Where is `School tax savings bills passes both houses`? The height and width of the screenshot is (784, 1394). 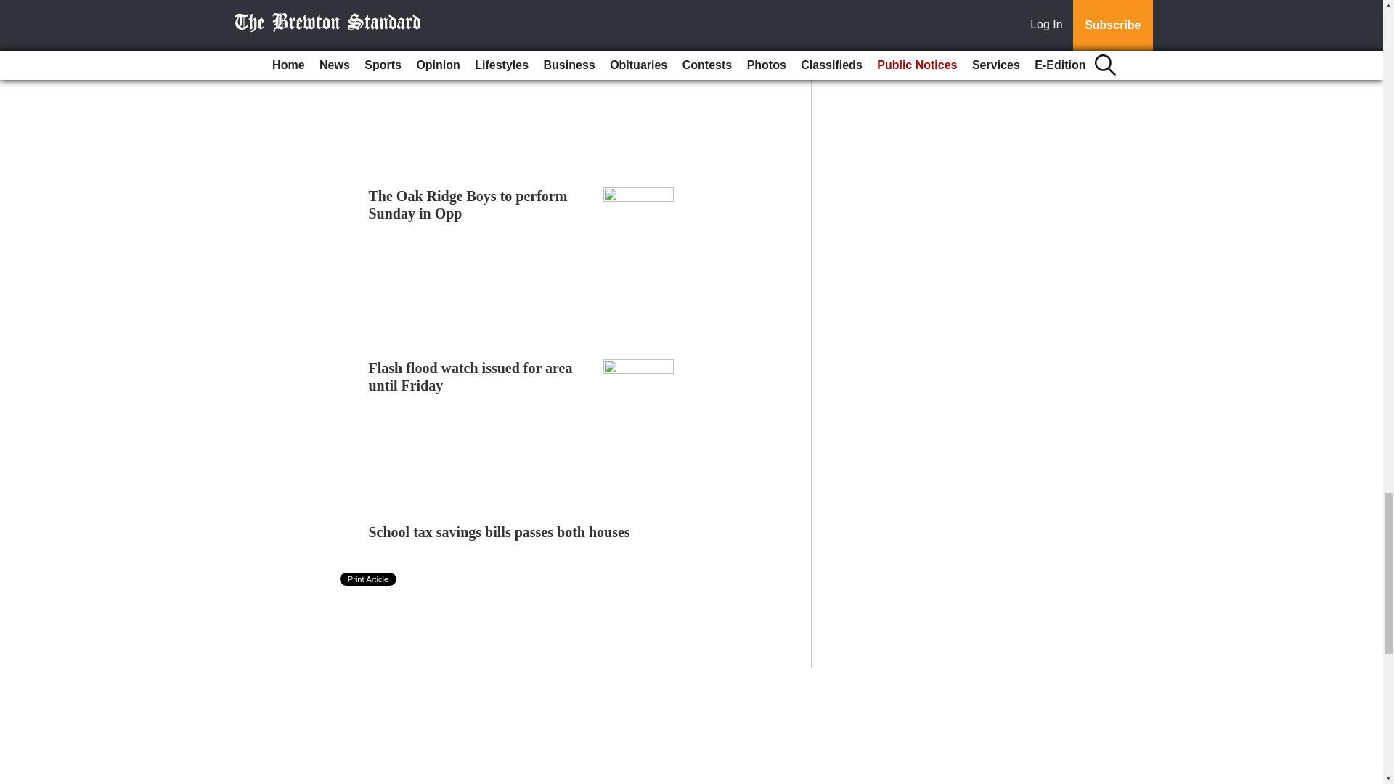
School tax savings bills passes both houses is located at coordinates (500, 532).